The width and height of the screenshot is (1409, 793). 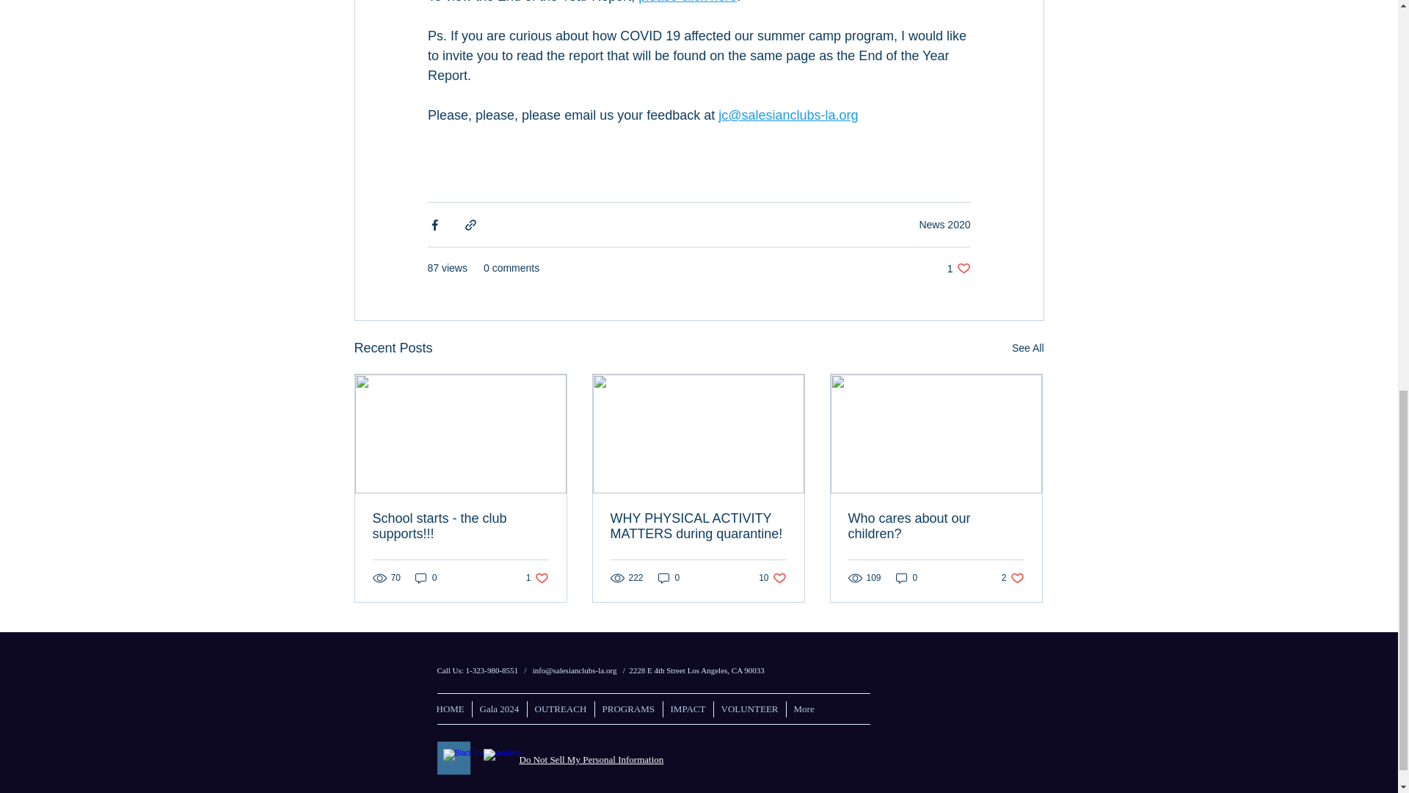 What do you see at coordinates (944, 225) in the screenshot?
I see `please click here` at bounding box center [944, 225].